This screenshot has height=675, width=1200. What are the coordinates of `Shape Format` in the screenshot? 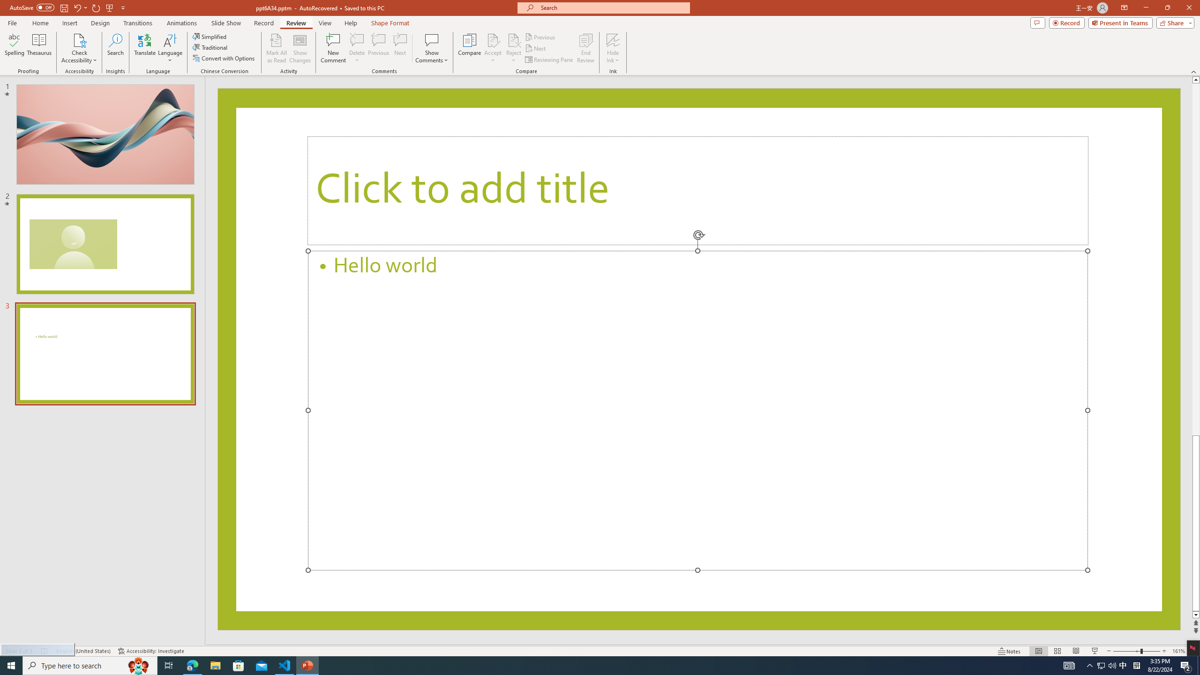 It's located at (390, 23).